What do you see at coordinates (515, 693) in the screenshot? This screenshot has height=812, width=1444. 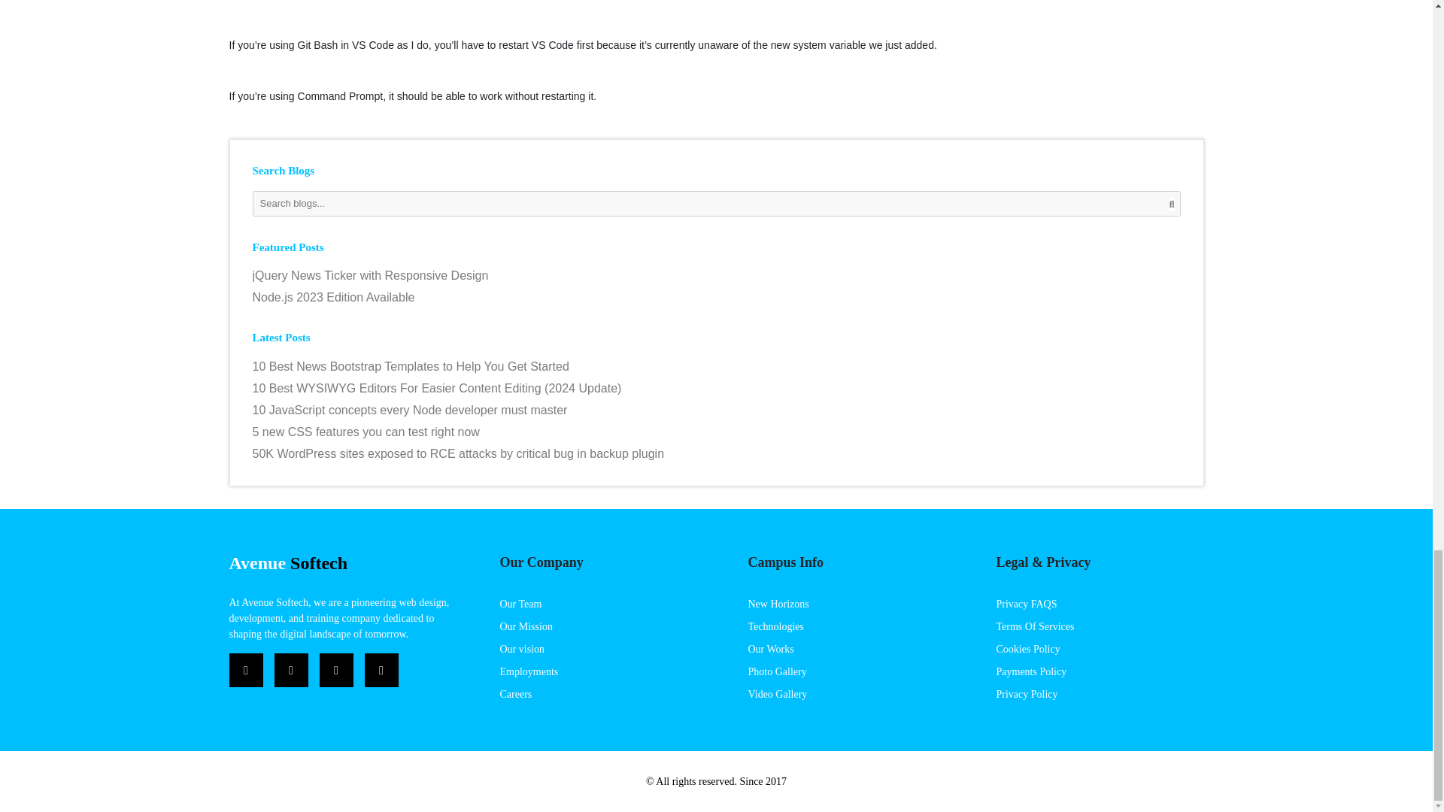 I see `Careers` at bounding box center [515, 693].